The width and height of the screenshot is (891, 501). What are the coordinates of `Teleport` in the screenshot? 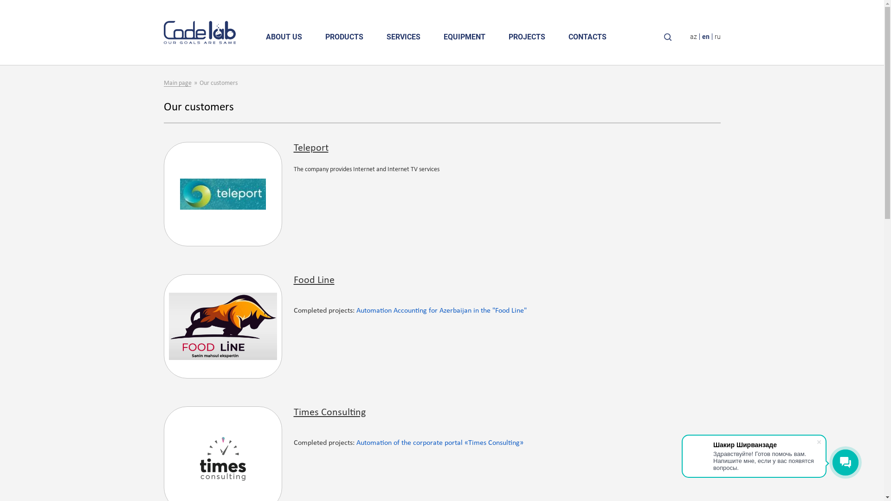 It's located at (311, 148).